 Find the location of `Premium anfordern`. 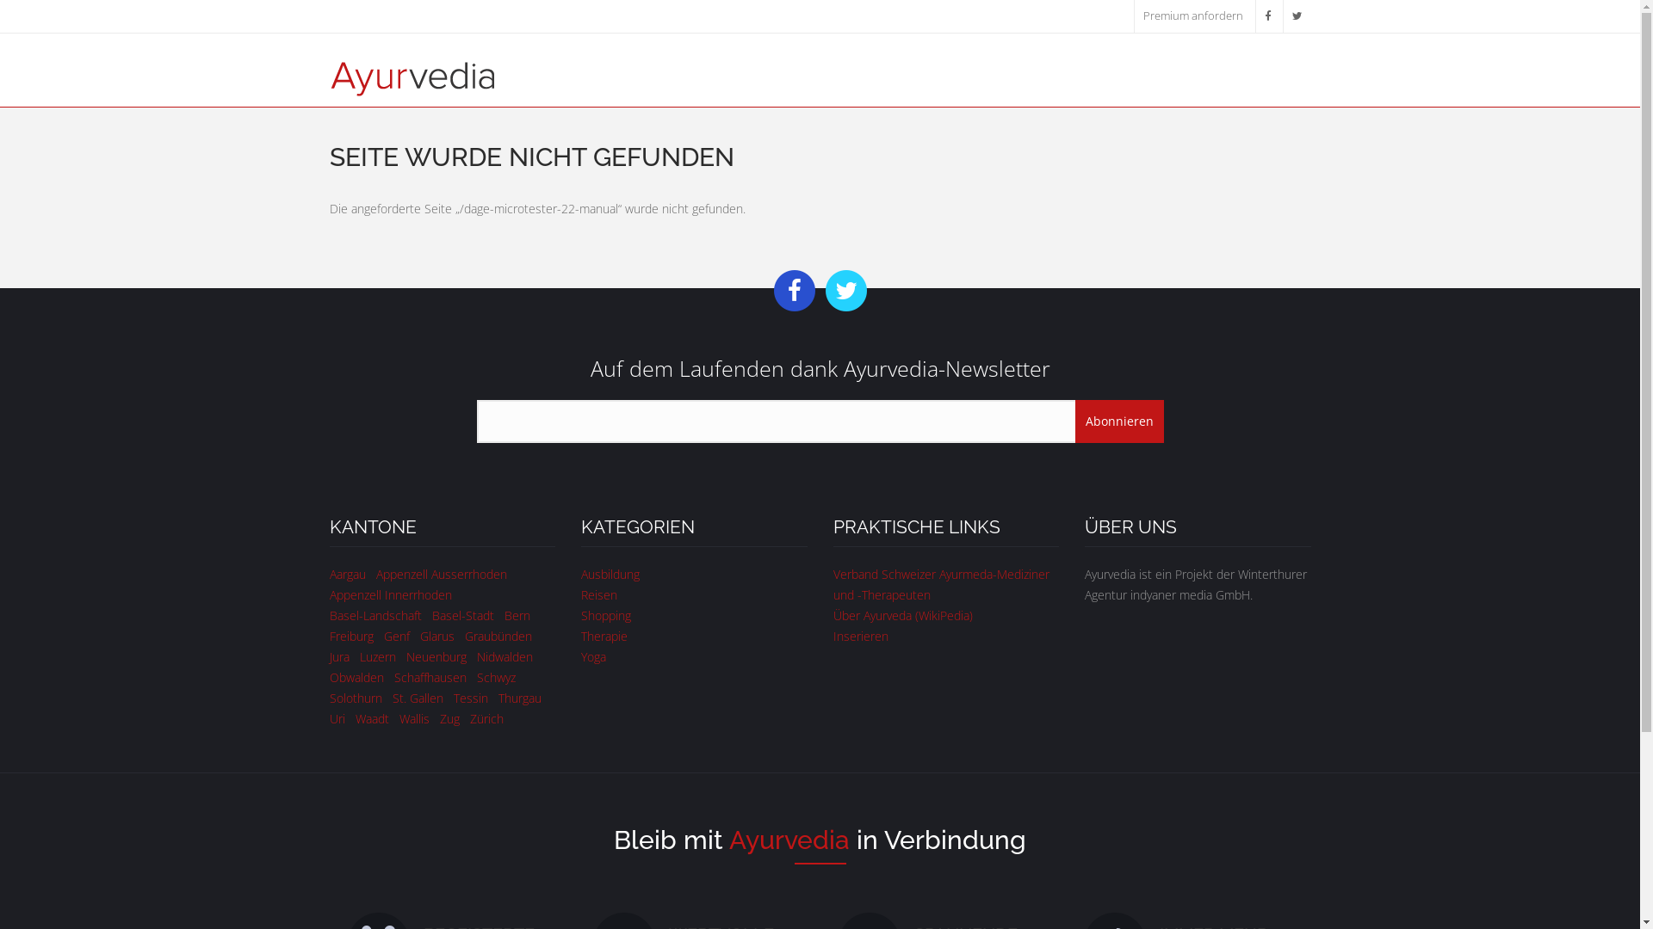

Premium anfordern is located at coordinates (1193, 15).